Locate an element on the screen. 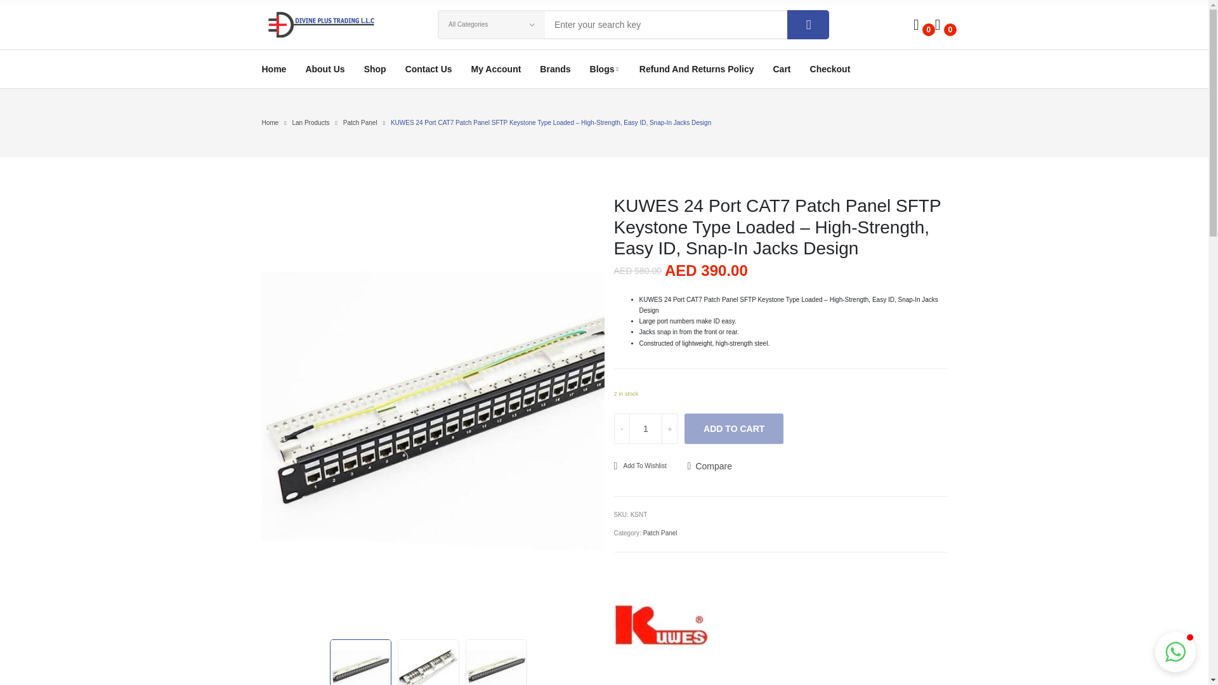  1 is located at coordinates (645, 429).